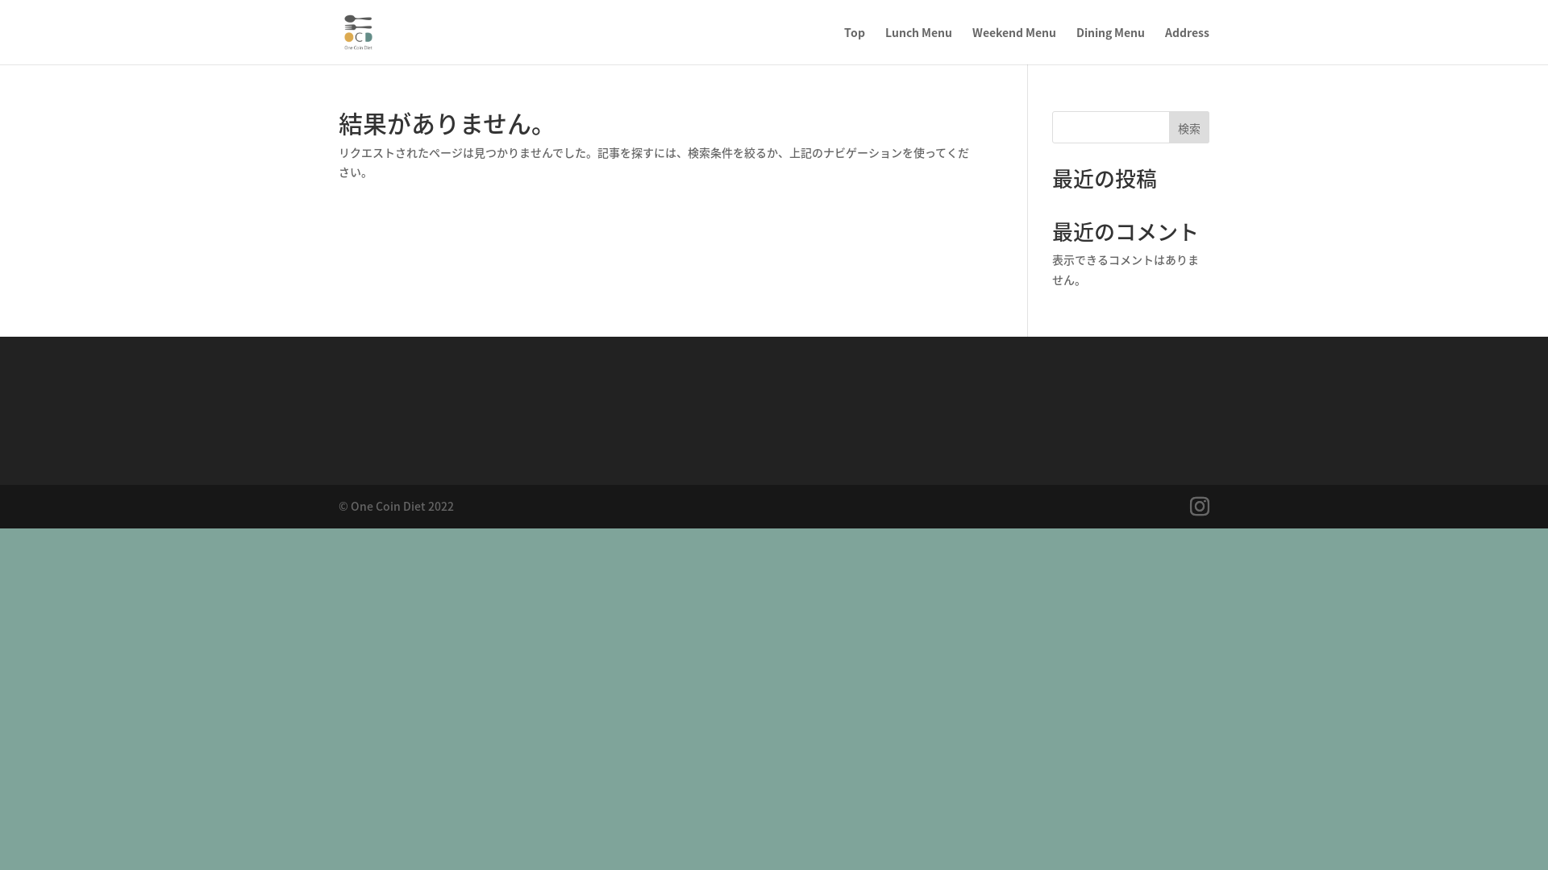  Describe the element at coordinates (919, 45) in the screenshot. I see `Lunch Menu` at that location.